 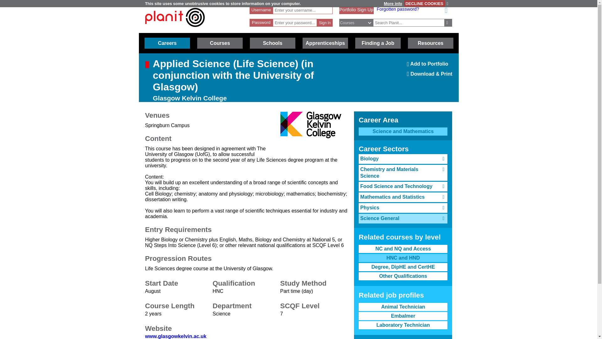 I want to click on Courses, so click(x=356, y=9).